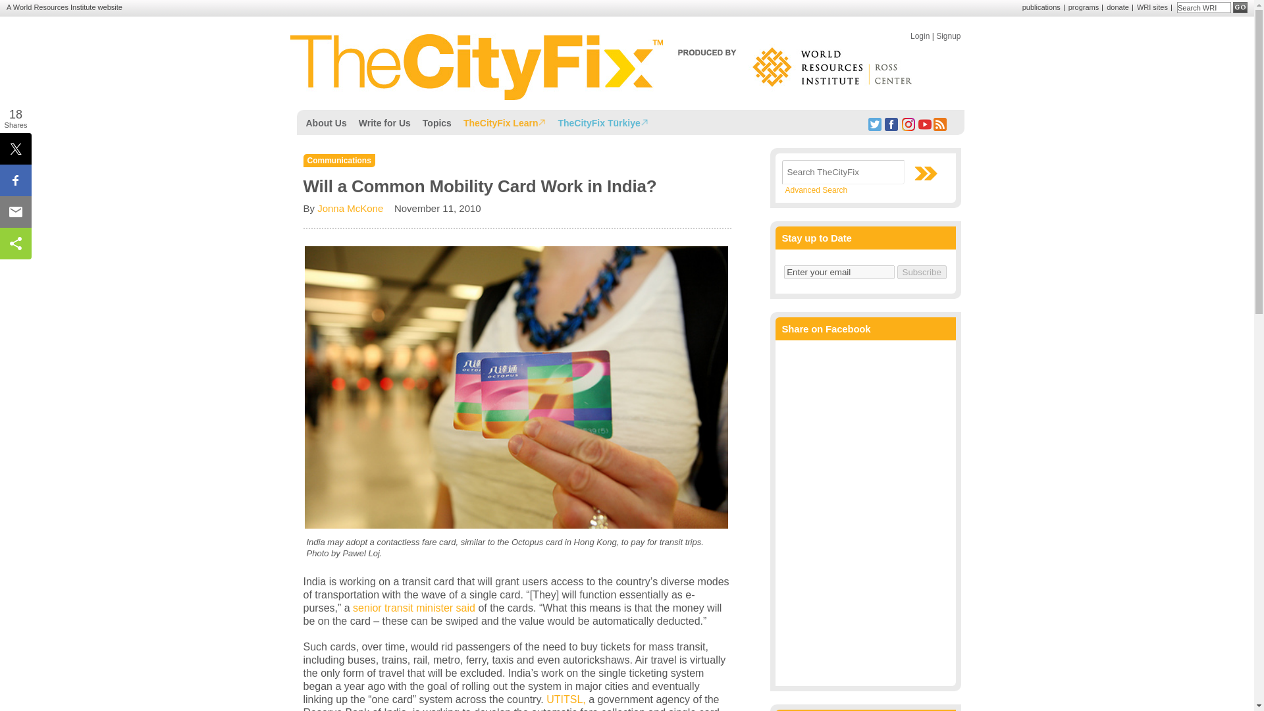 The height and width of the screenshot is (711, 1264). I want to click on Search TheCityFix, so click(843, 172).